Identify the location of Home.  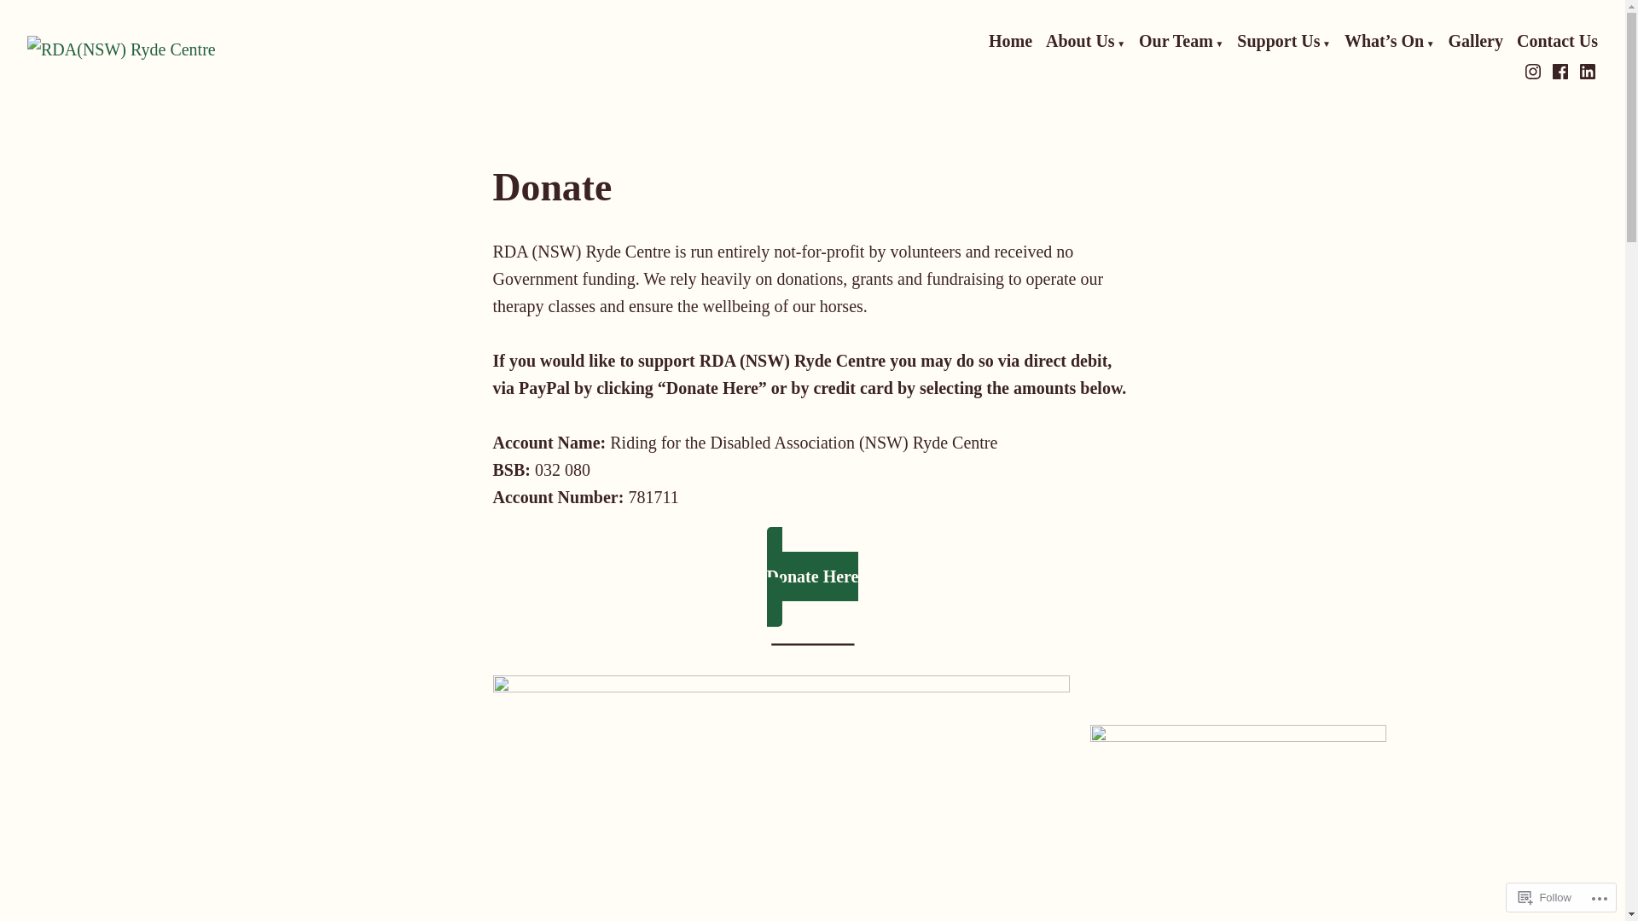
(1010, 42).